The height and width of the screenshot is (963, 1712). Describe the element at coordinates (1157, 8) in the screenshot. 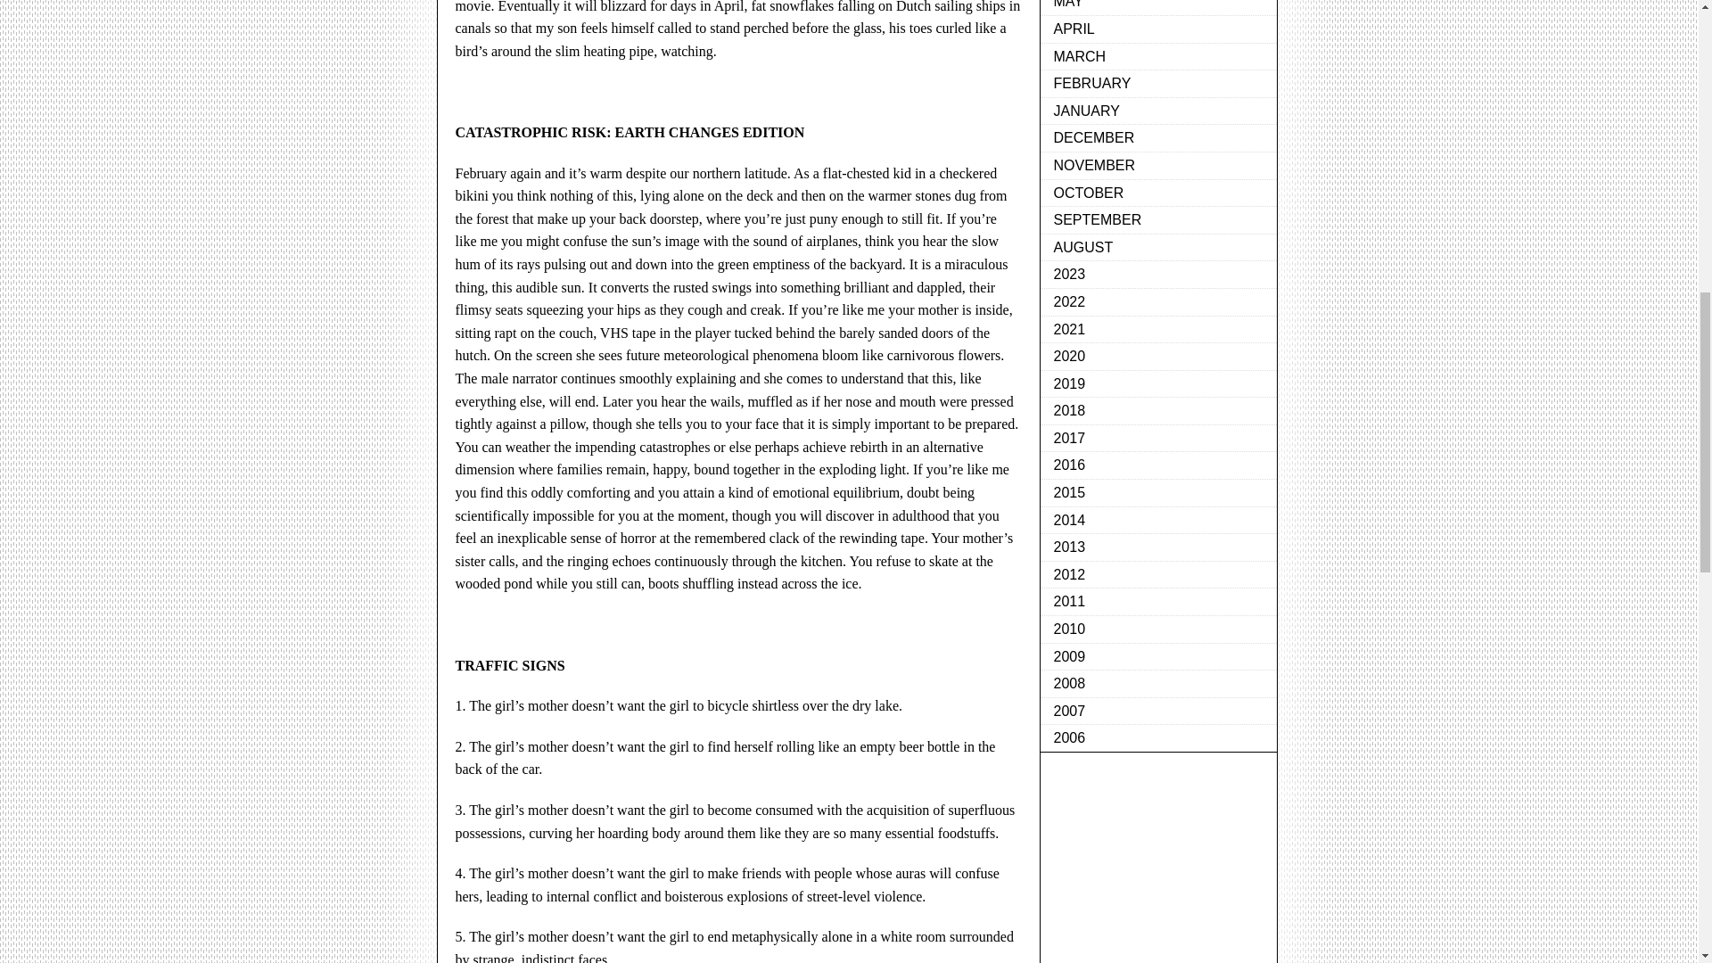

I see `MAY` at that location.